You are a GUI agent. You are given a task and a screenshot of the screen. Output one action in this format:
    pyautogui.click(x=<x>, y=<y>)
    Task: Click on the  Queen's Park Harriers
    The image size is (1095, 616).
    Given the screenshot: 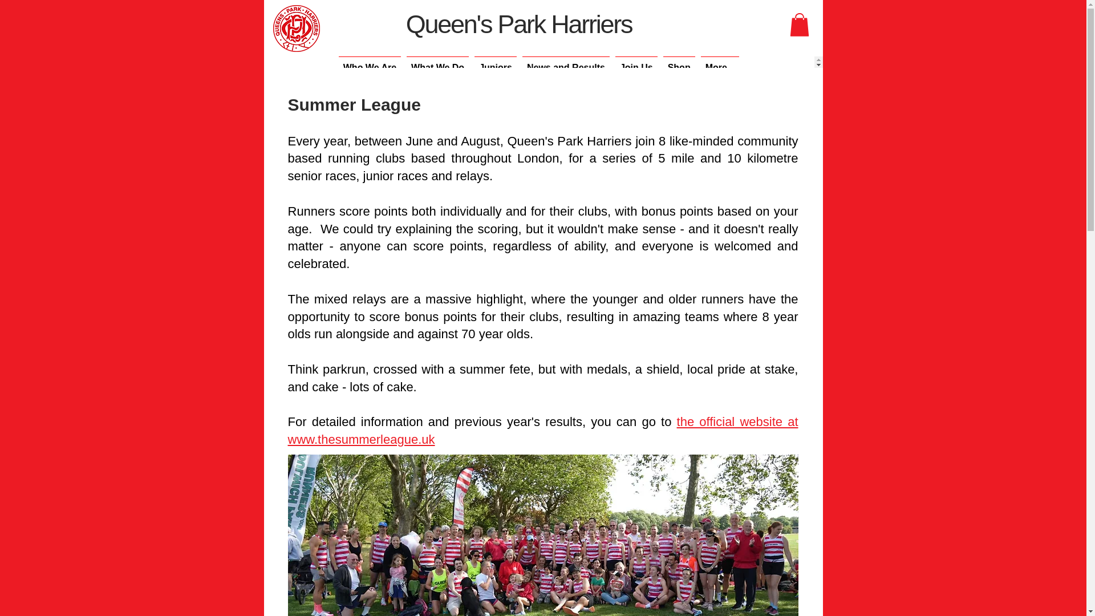 What is the action you would take?
    pyautogui.click(x=517, y=24)
    